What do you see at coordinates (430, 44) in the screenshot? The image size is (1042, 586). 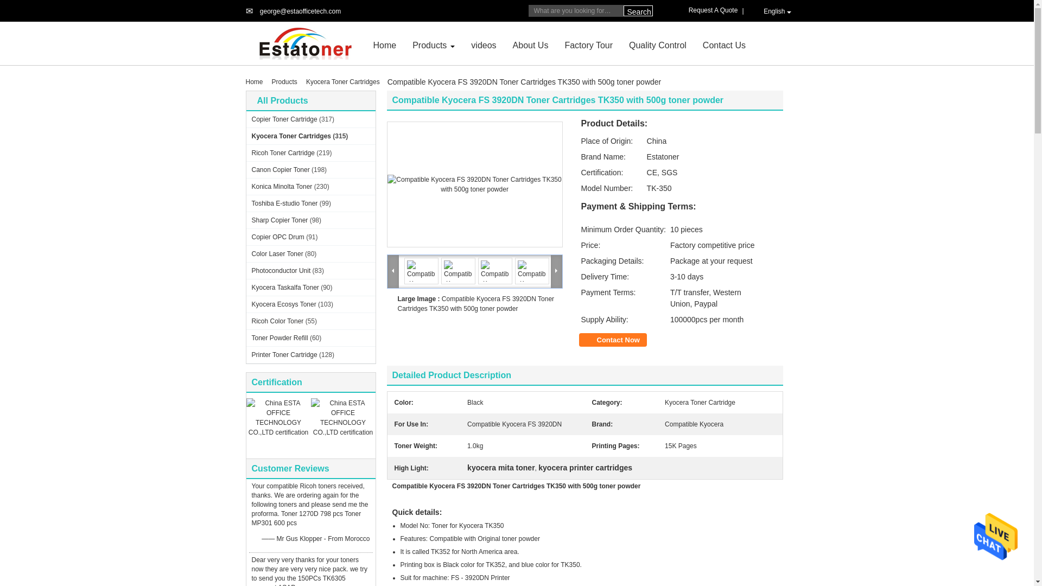 I see `ESTA OFFICE TECHNOLOGY CO.,LTD` at bounding box center [430, 44].